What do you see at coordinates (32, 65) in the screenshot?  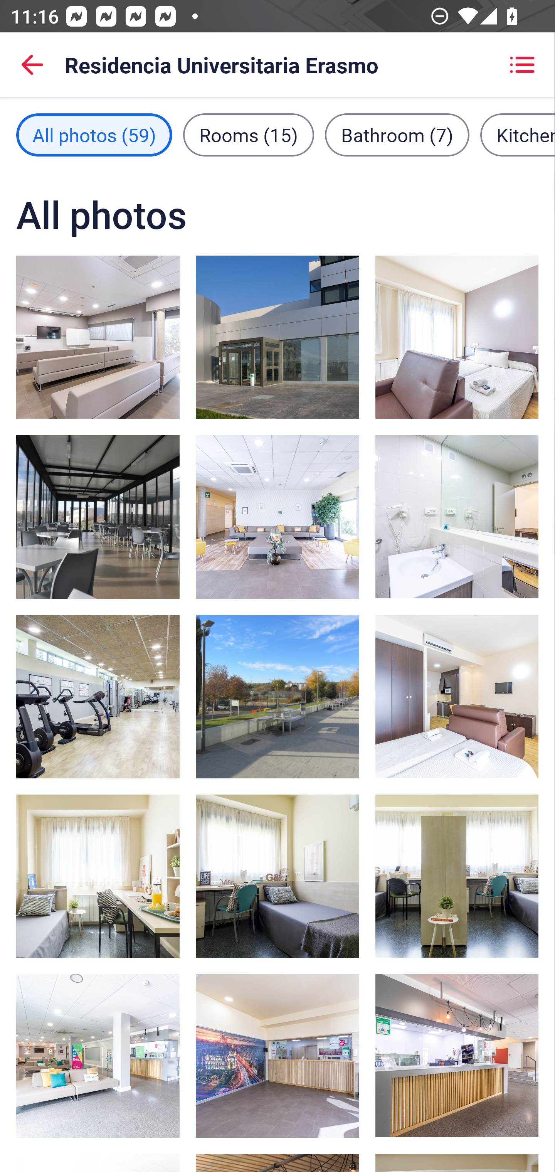 I see `Back` at bounding box center [32, 65].